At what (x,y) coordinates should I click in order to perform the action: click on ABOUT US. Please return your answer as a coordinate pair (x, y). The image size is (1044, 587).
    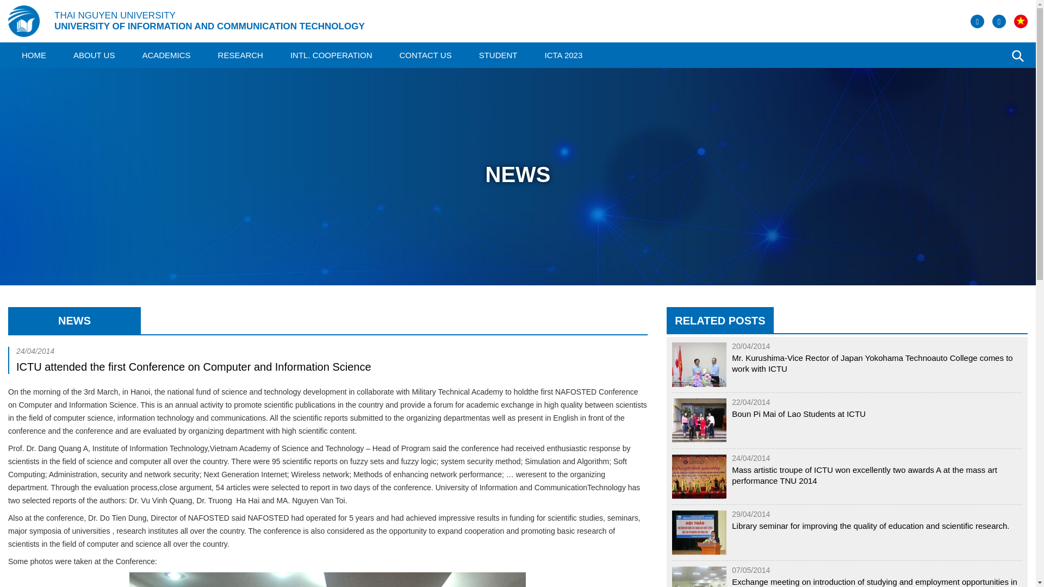
    Looking at the image, I should click on (94, 55).